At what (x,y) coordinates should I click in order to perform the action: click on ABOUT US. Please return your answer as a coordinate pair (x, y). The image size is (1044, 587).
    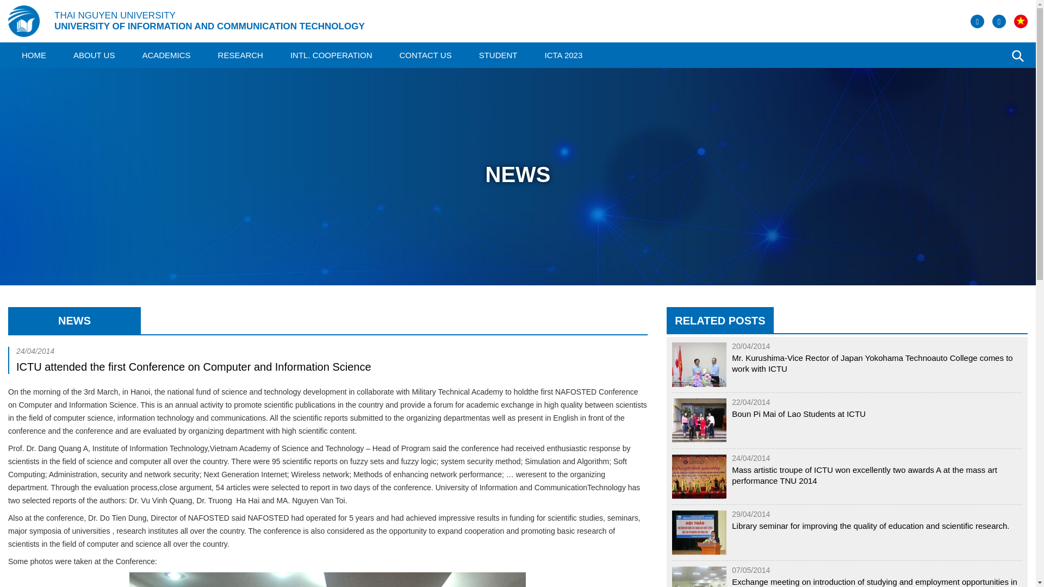
    Looking at the image, I should click on (94, 55).